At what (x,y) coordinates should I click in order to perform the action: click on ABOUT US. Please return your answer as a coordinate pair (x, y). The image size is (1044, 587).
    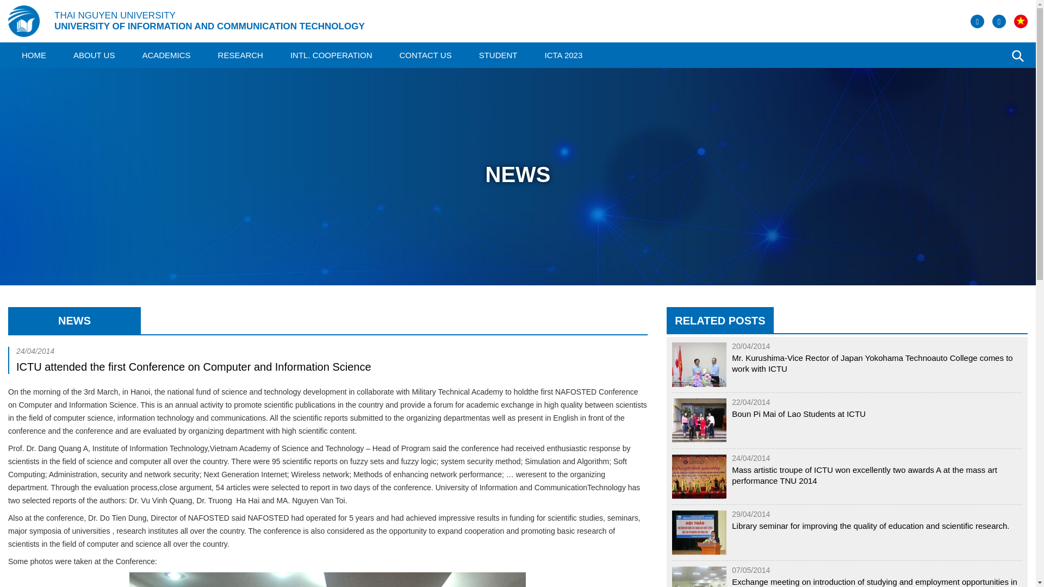
    Looking at the image, I should click on (94, 55).